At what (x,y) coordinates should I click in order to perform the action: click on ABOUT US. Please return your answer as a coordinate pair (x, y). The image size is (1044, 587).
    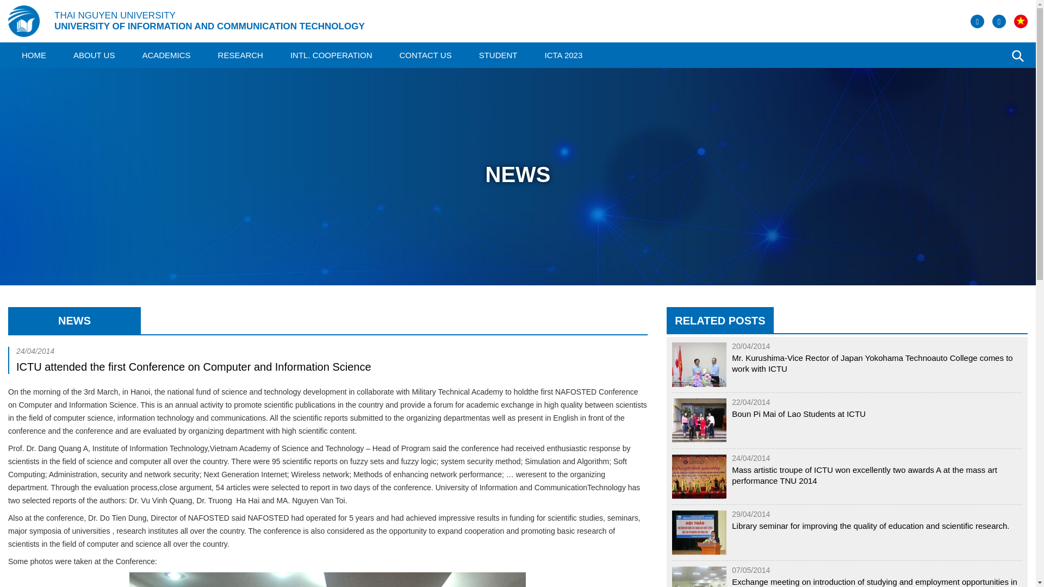
    Looking at the image, I should click on (94, 55).